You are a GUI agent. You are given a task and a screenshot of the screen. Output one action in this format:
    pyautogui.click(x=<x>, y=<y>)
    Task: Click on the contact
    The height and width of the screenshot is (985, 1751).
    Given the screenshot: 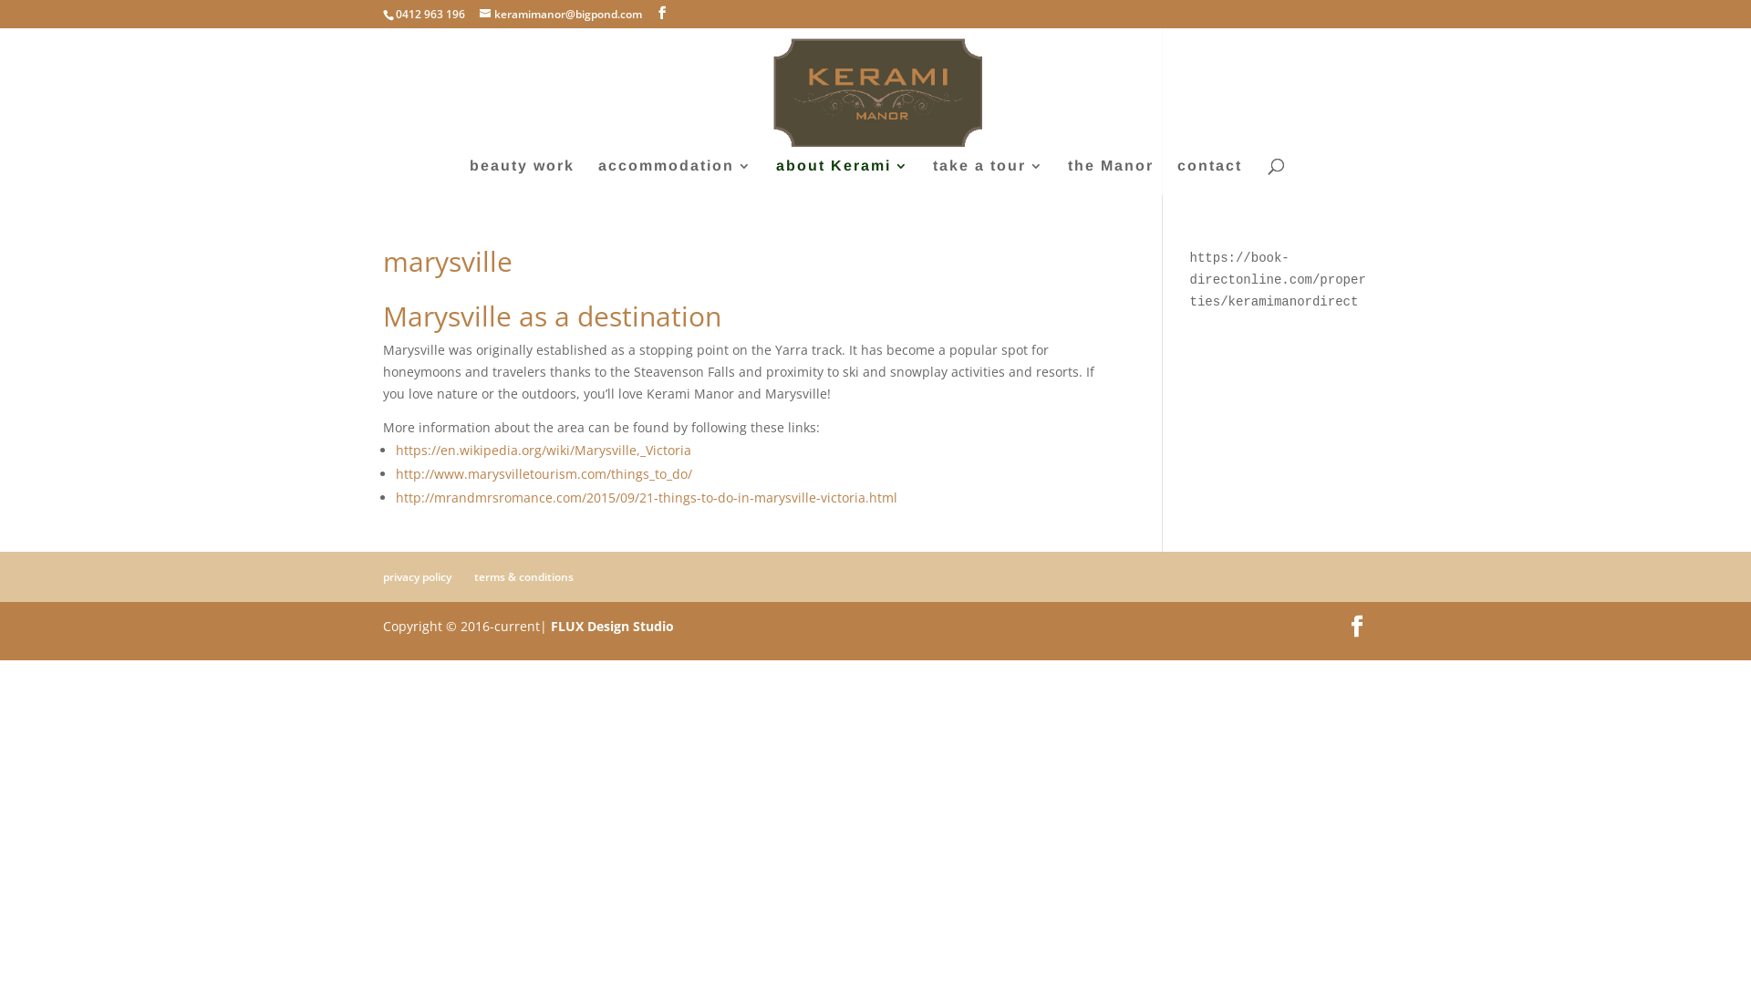 What is the action you would take?
    pyautogui.click(x=1209, y=177)
    